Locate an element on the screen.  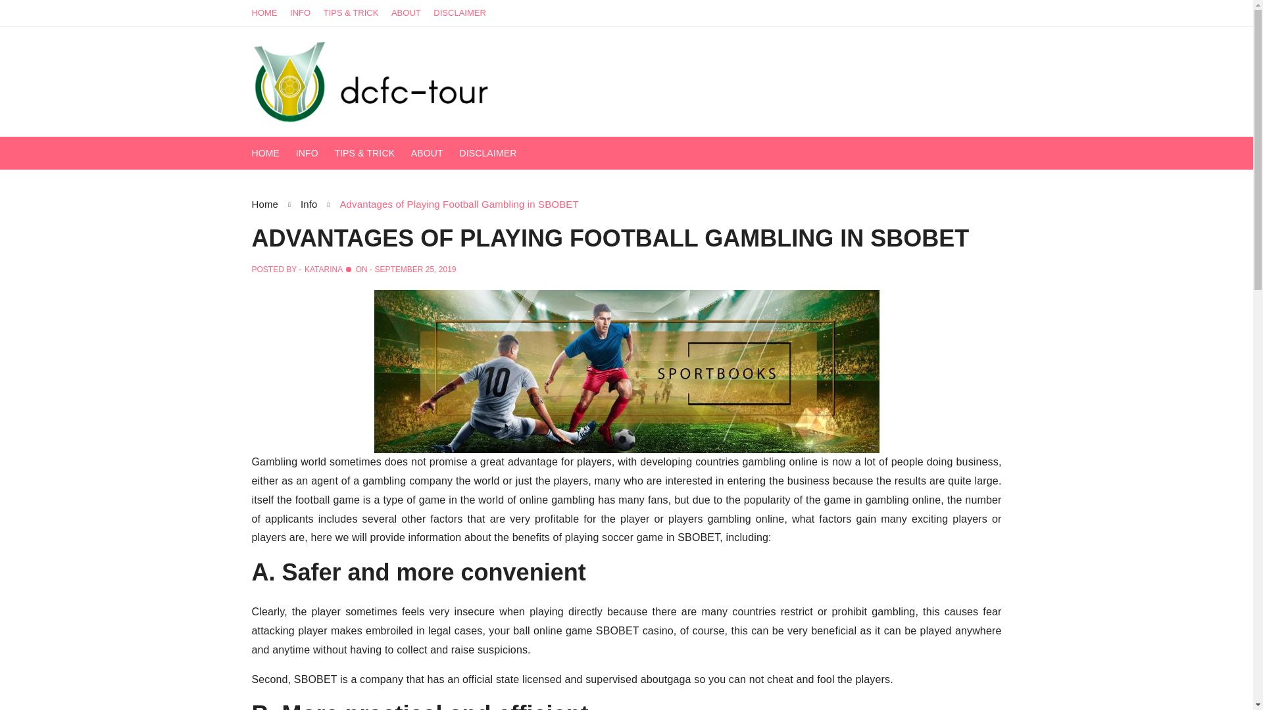
Home is located at coordinates (276, 204).